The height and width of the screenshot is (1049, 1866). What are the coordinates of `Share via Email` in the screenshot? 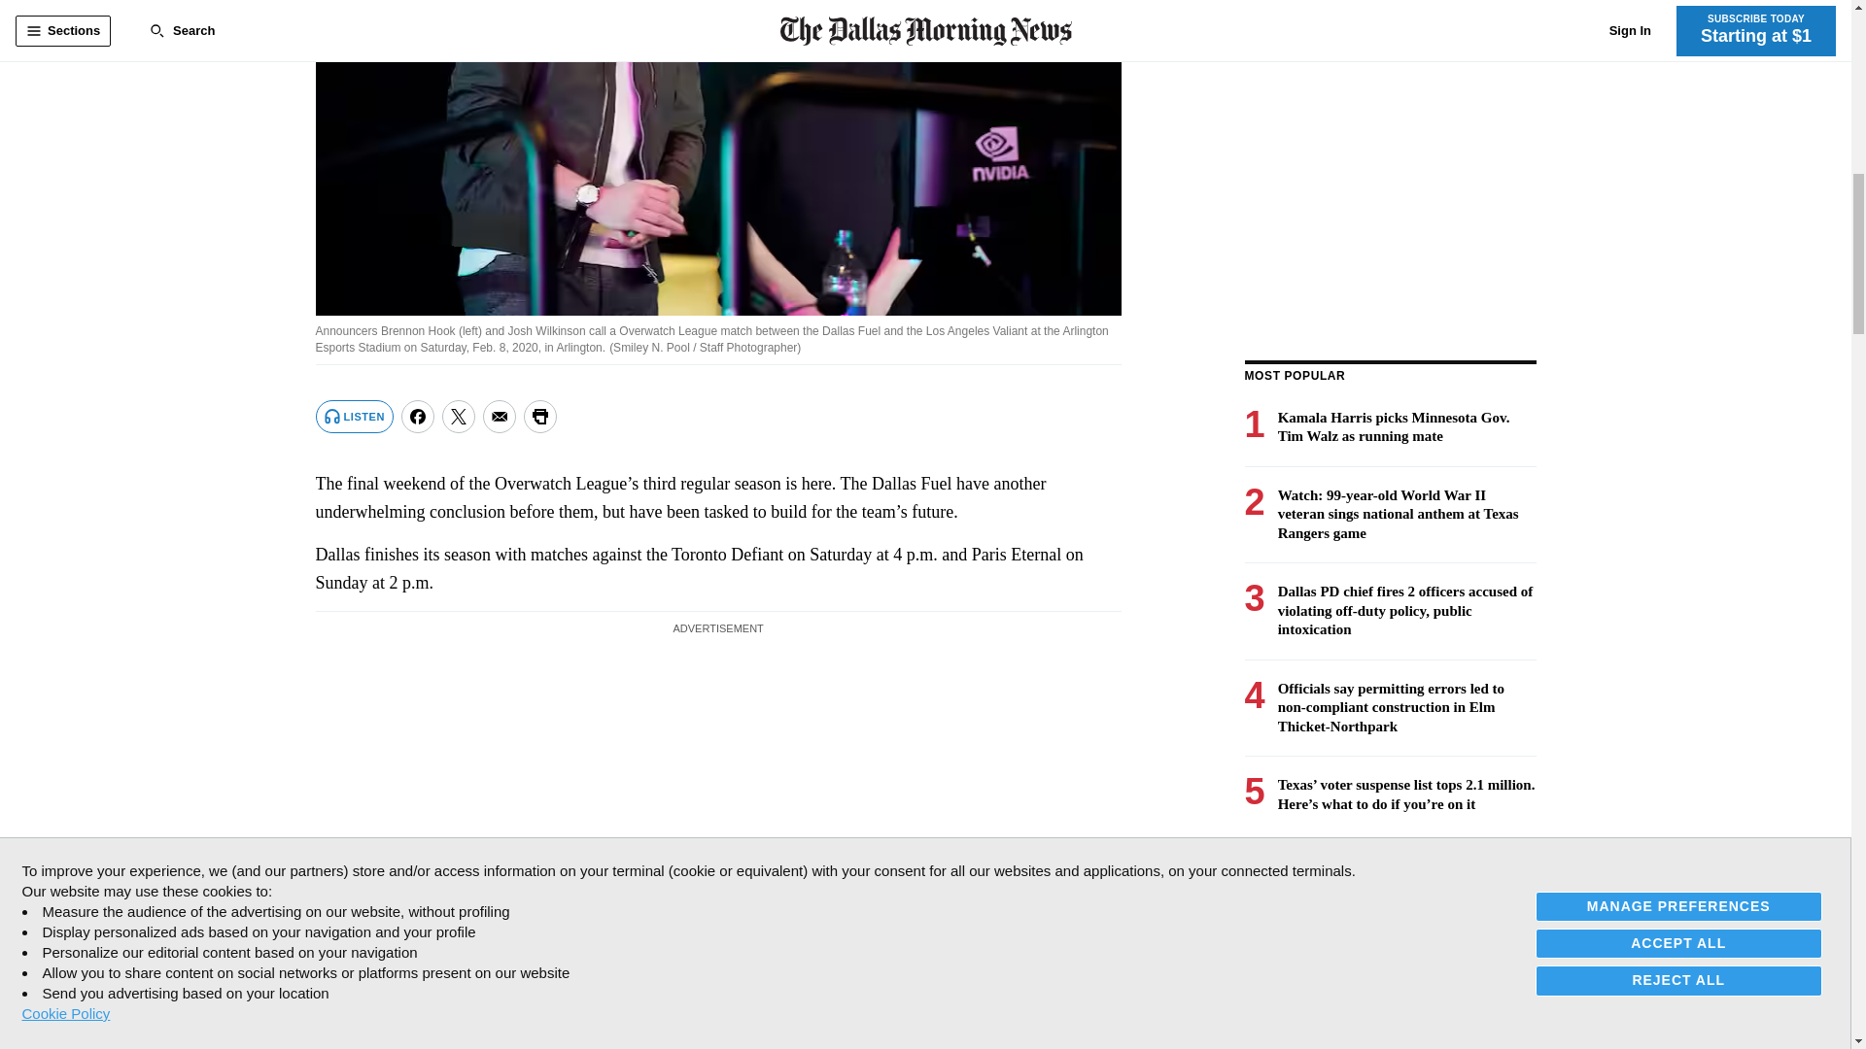 It's located at (500, 416).